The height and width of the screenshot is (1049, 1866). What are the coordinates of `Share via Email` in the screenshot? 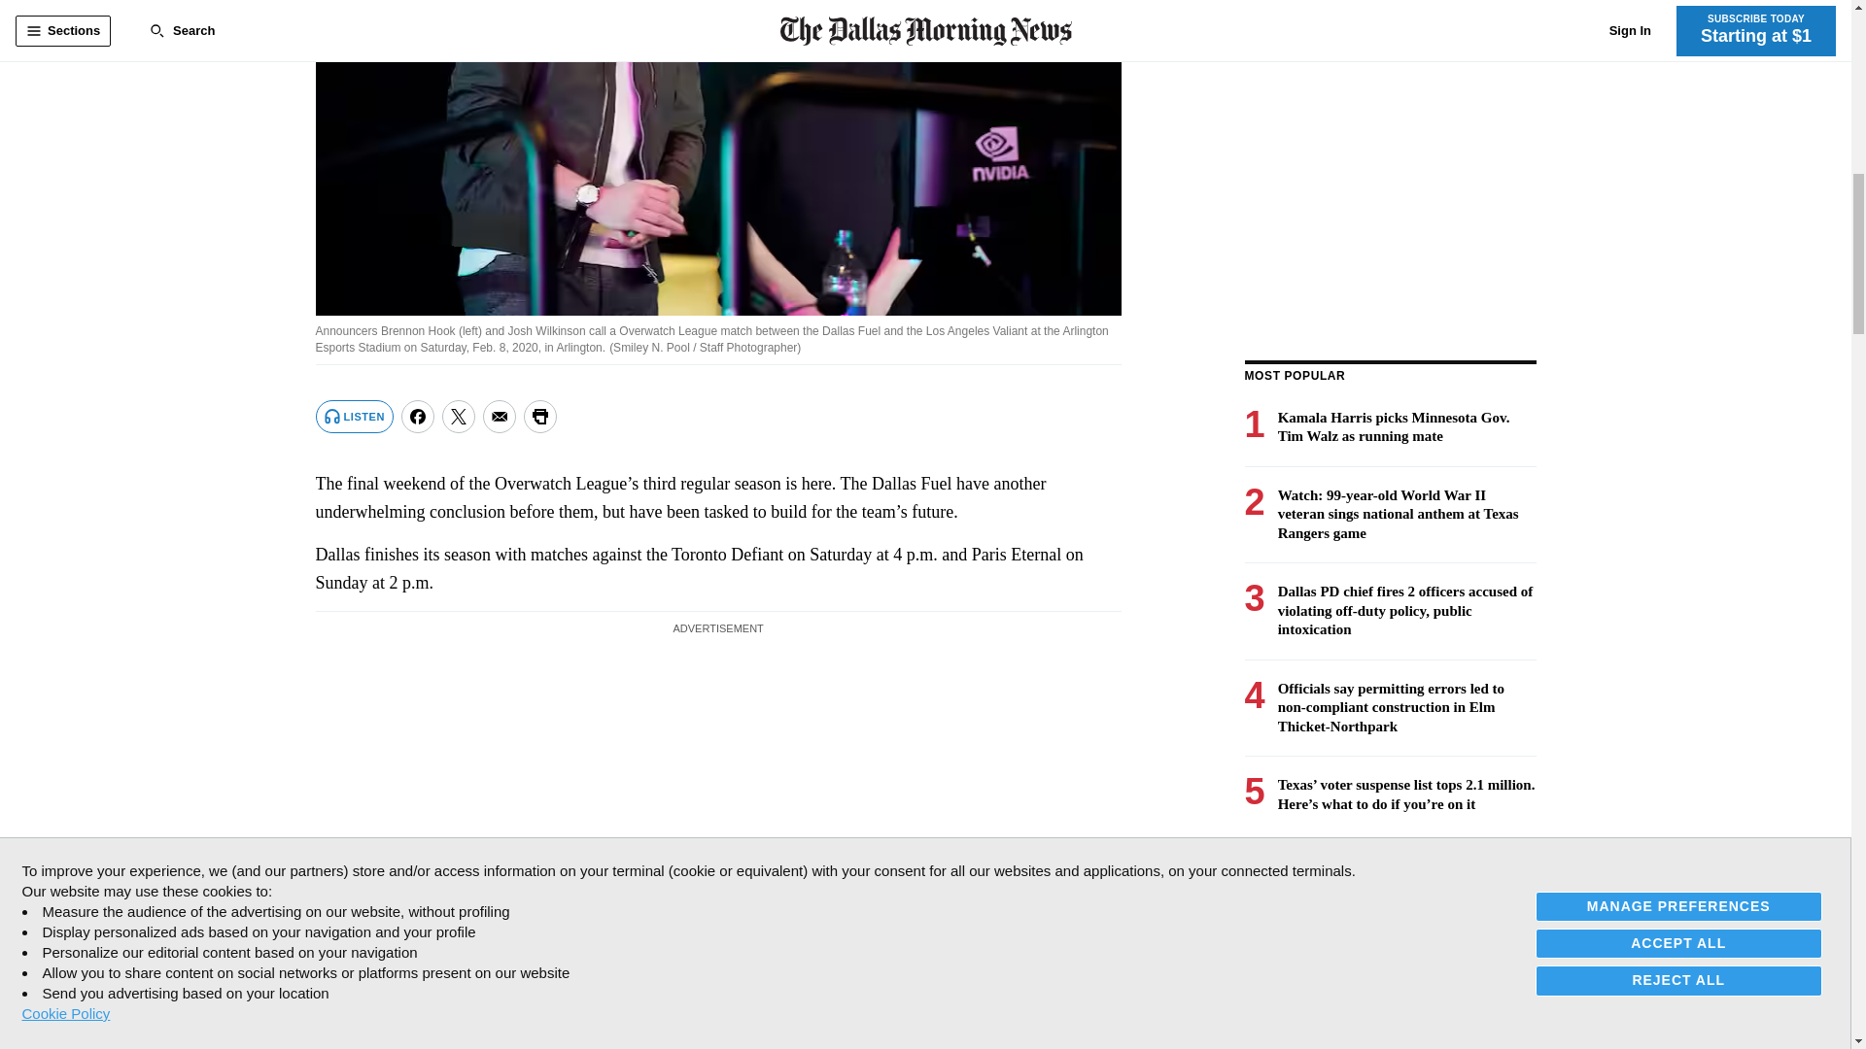 It's located at (500, 416).